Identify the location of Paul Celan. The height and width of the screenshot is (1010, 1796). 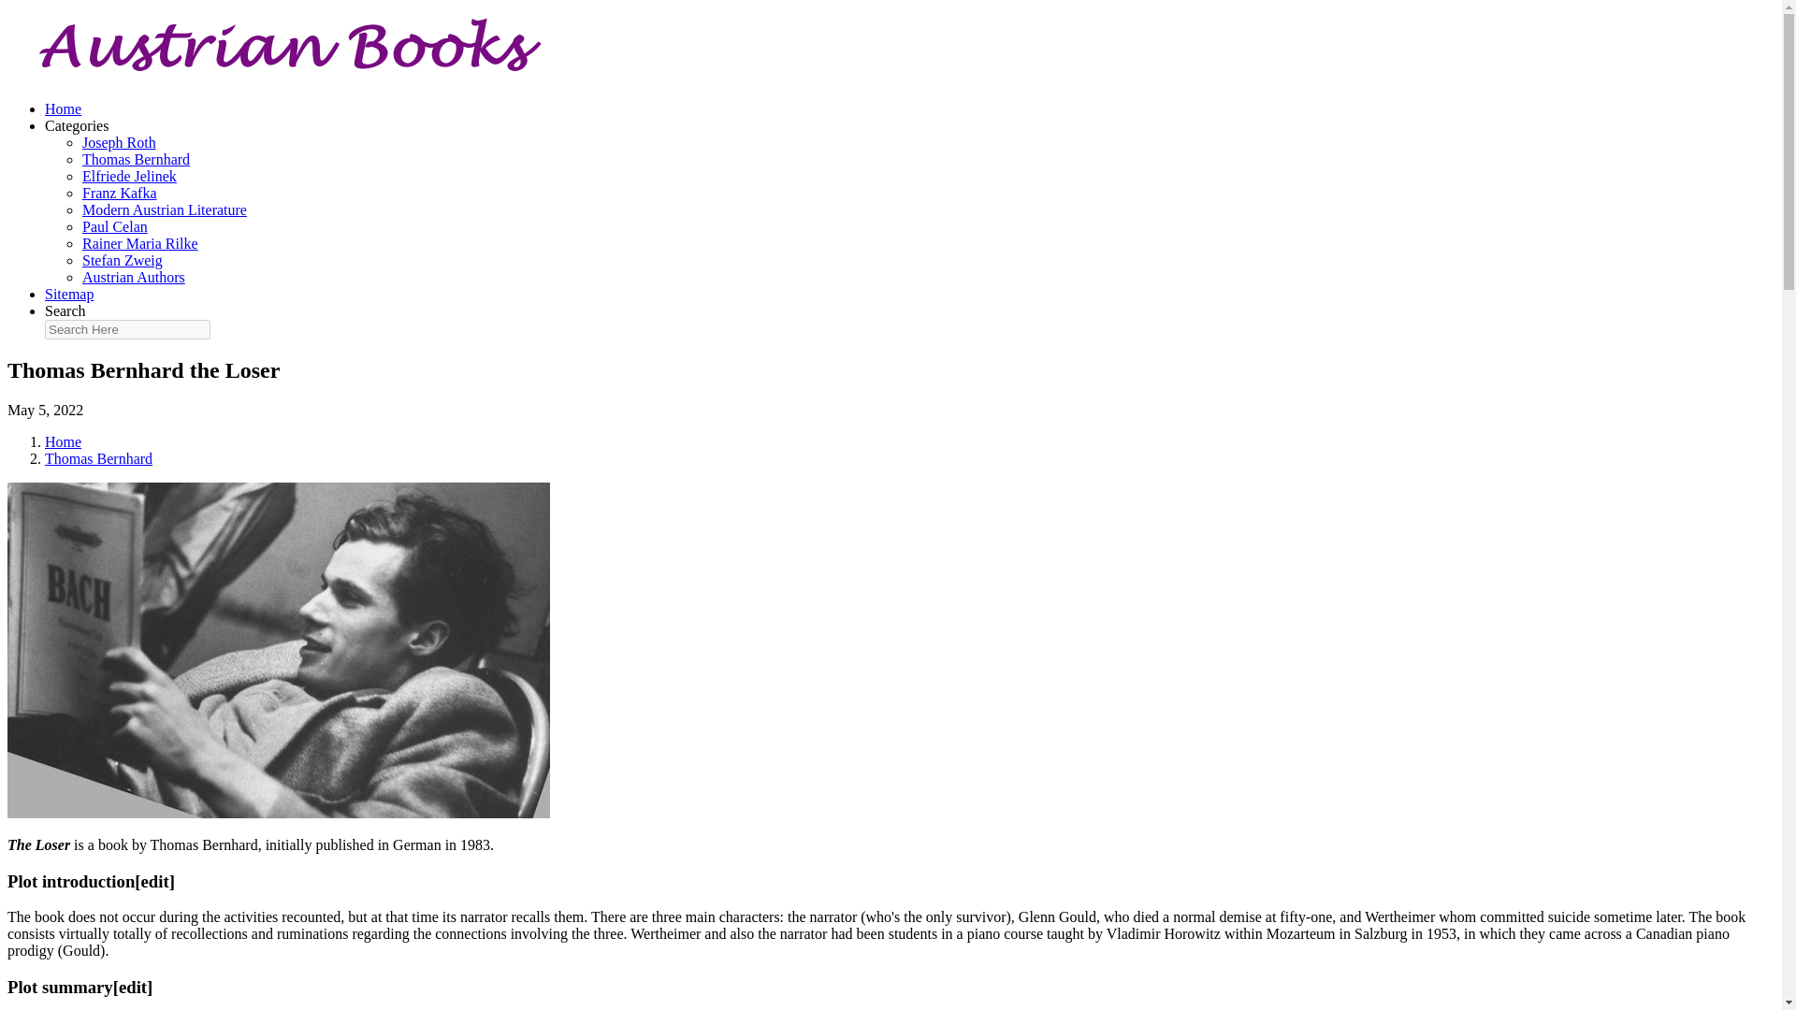
(114, 226).